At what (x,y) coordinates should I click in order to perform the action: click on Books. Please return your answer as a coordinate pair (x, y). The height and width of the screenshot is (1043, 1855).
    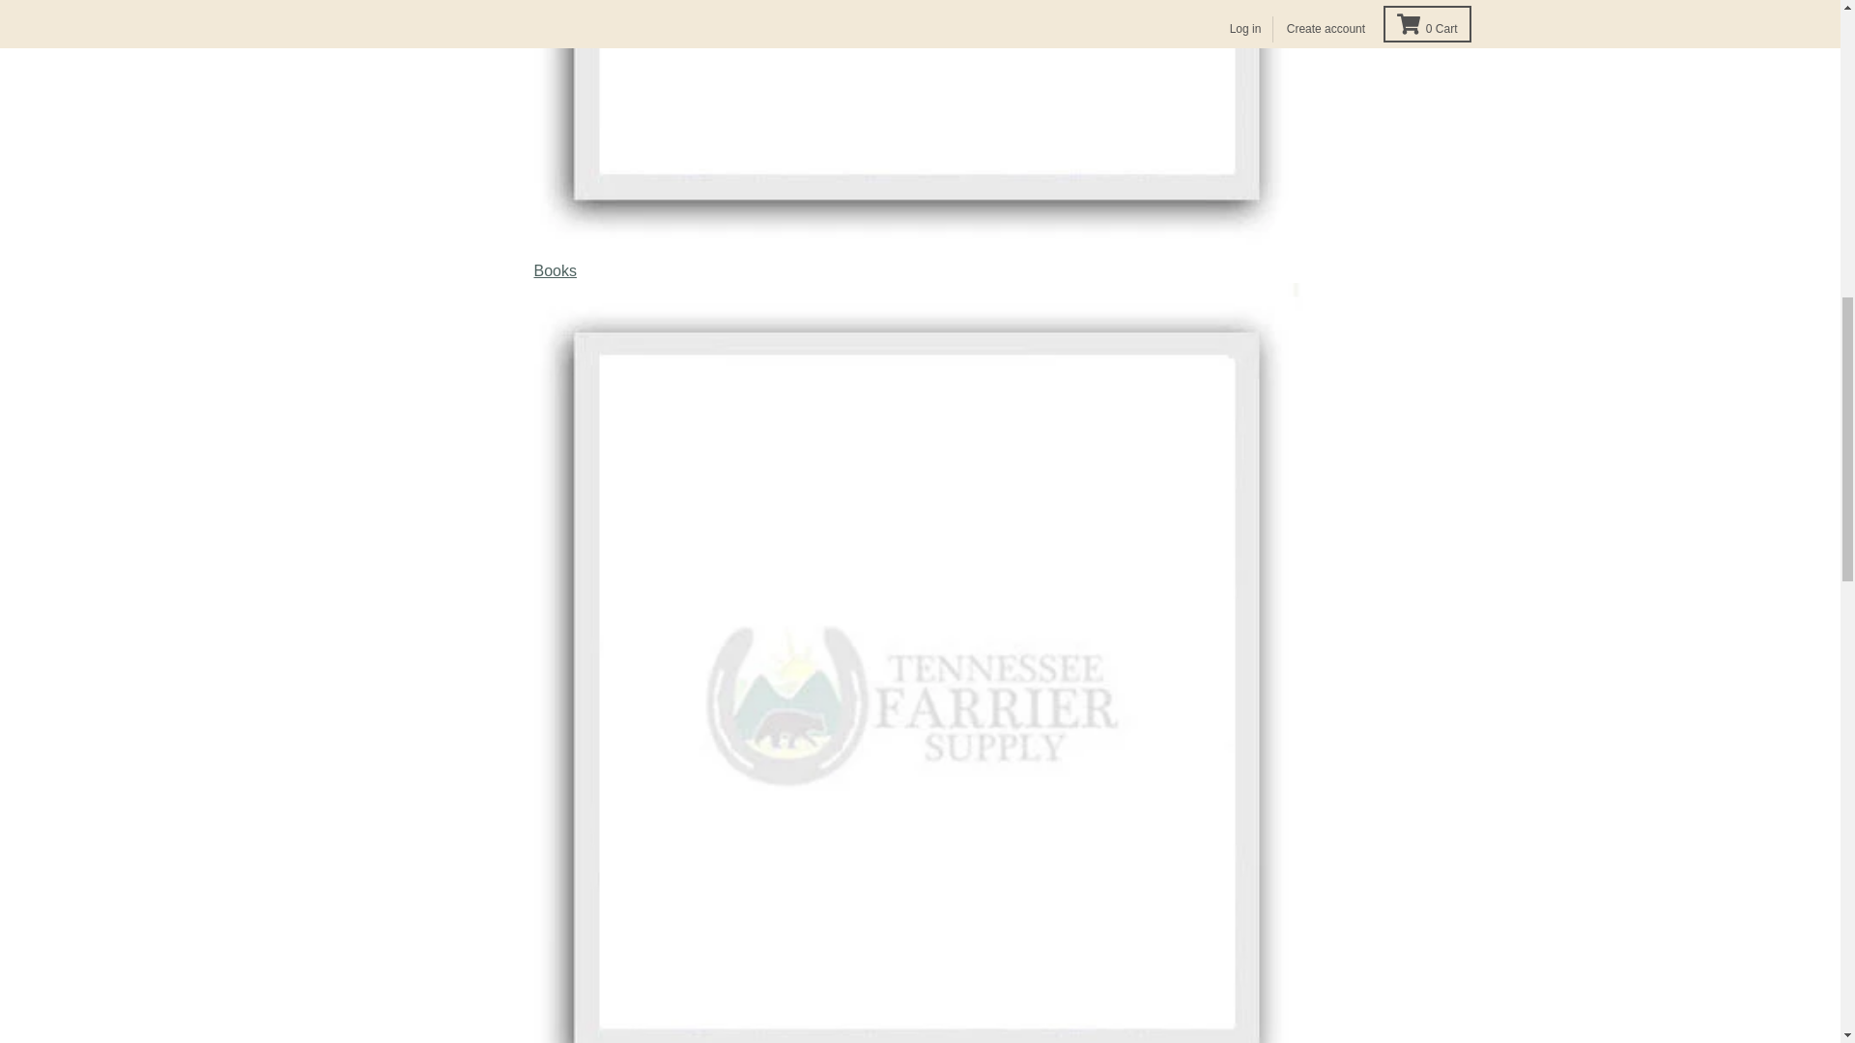
    Looking at the image, I should click on (920, 126).